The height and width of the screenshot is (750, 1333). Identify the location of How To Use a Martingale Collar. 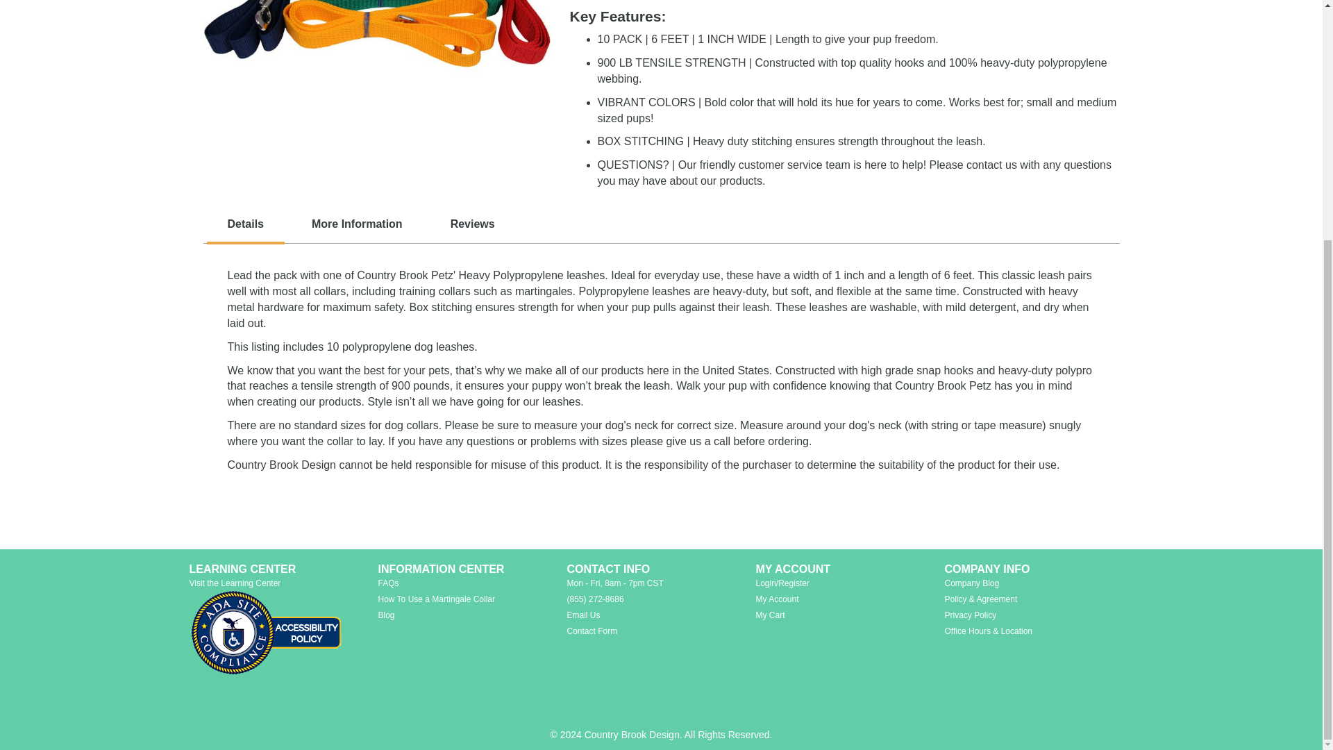
(436, 599).